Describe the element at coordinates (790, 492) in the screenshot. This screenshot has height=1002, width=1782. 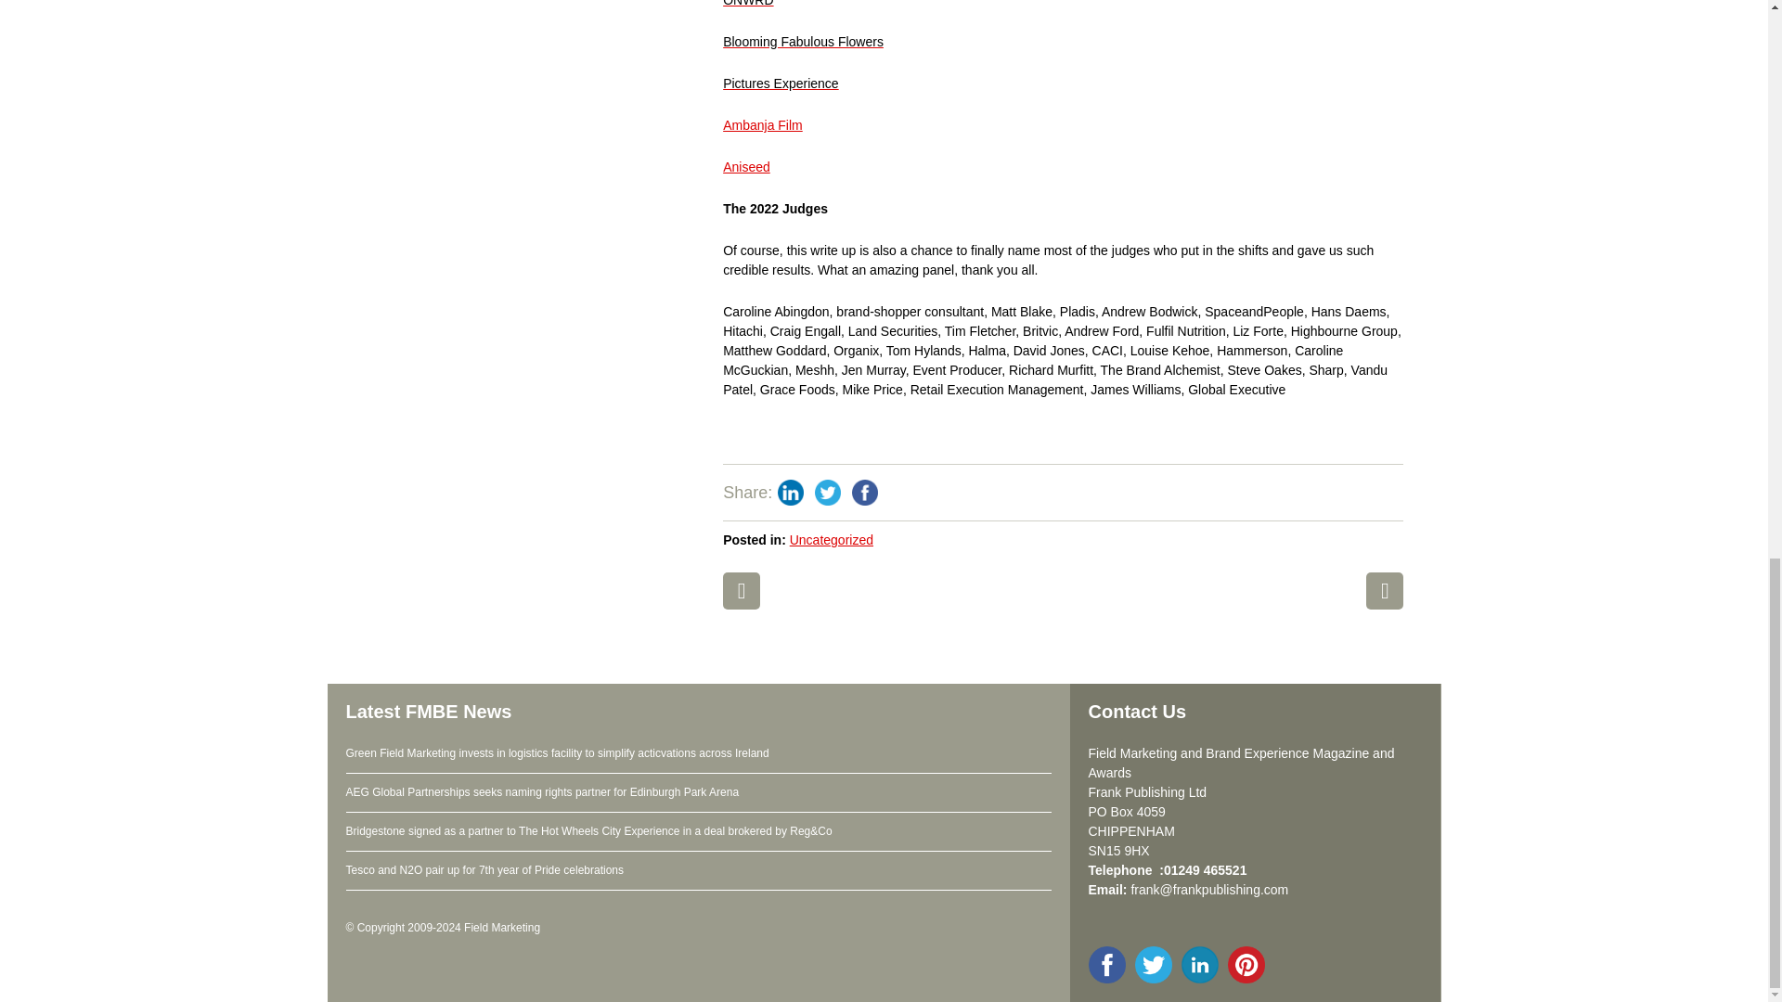
I see `LinkedIn` at that location.